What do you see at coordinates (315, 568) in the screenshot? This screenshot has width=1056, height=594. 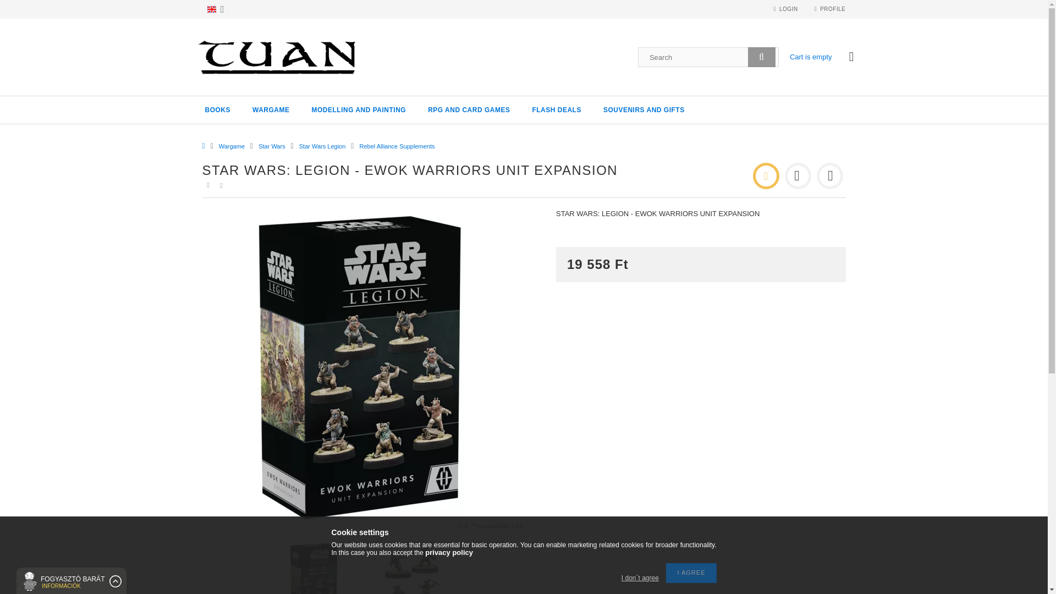 I see `STAR WARS: LEGION - EWOK WARRIORS UNIT EXPANSION` at bounding box center [315, 568].